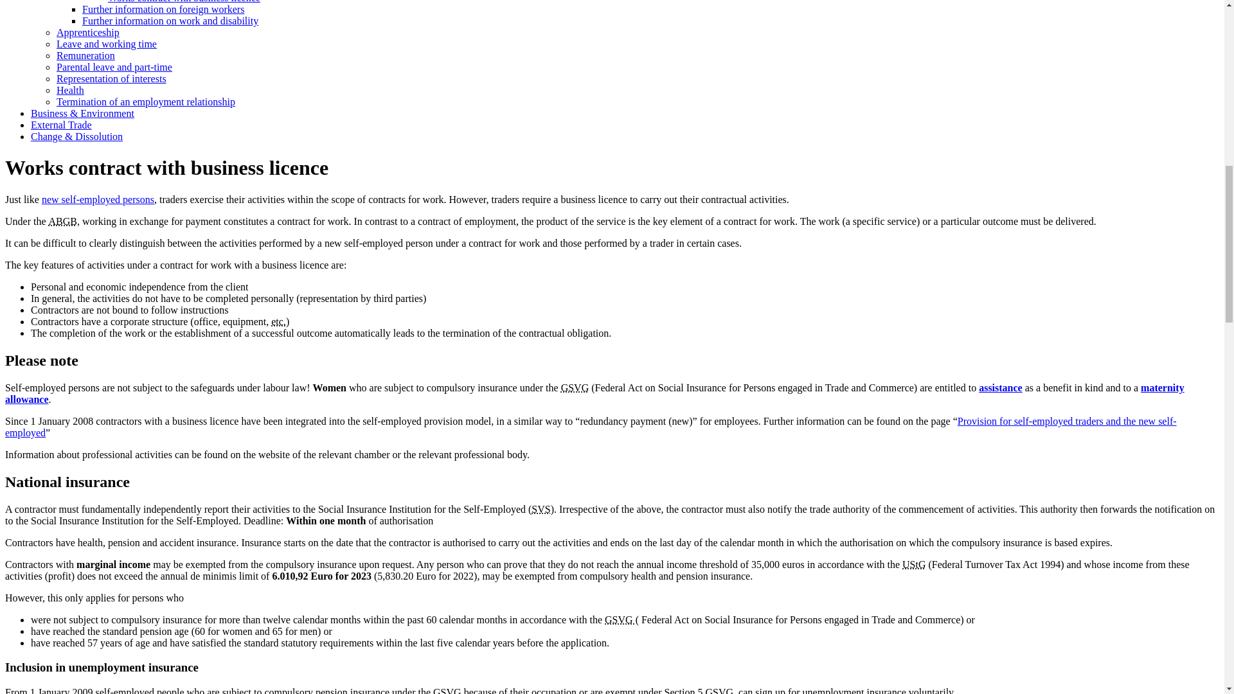 Image resolution: width=1234 pixels, height=694 pixels. Describe the element at coordinates (719, 690) in the screenshot. I see `Gewerblichen Sozialversicherungsgesetz` at that location.